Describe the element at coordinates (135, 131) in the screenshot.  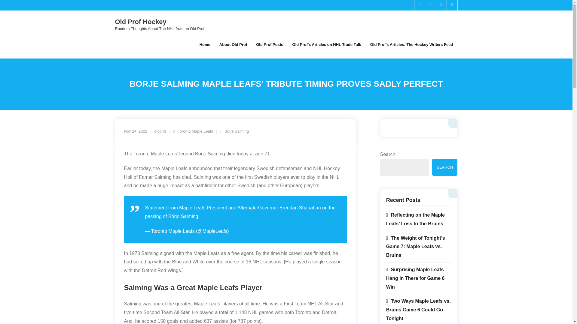
I see `Nov 24, 2022` at that location.